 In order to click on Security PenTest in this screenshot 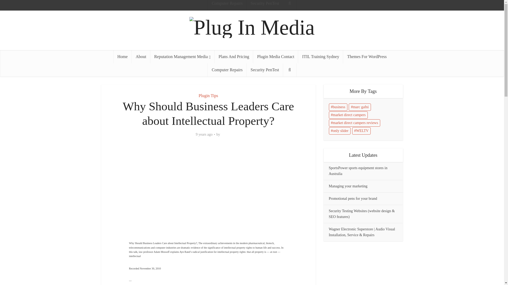, I will do `click(265, 70)`.